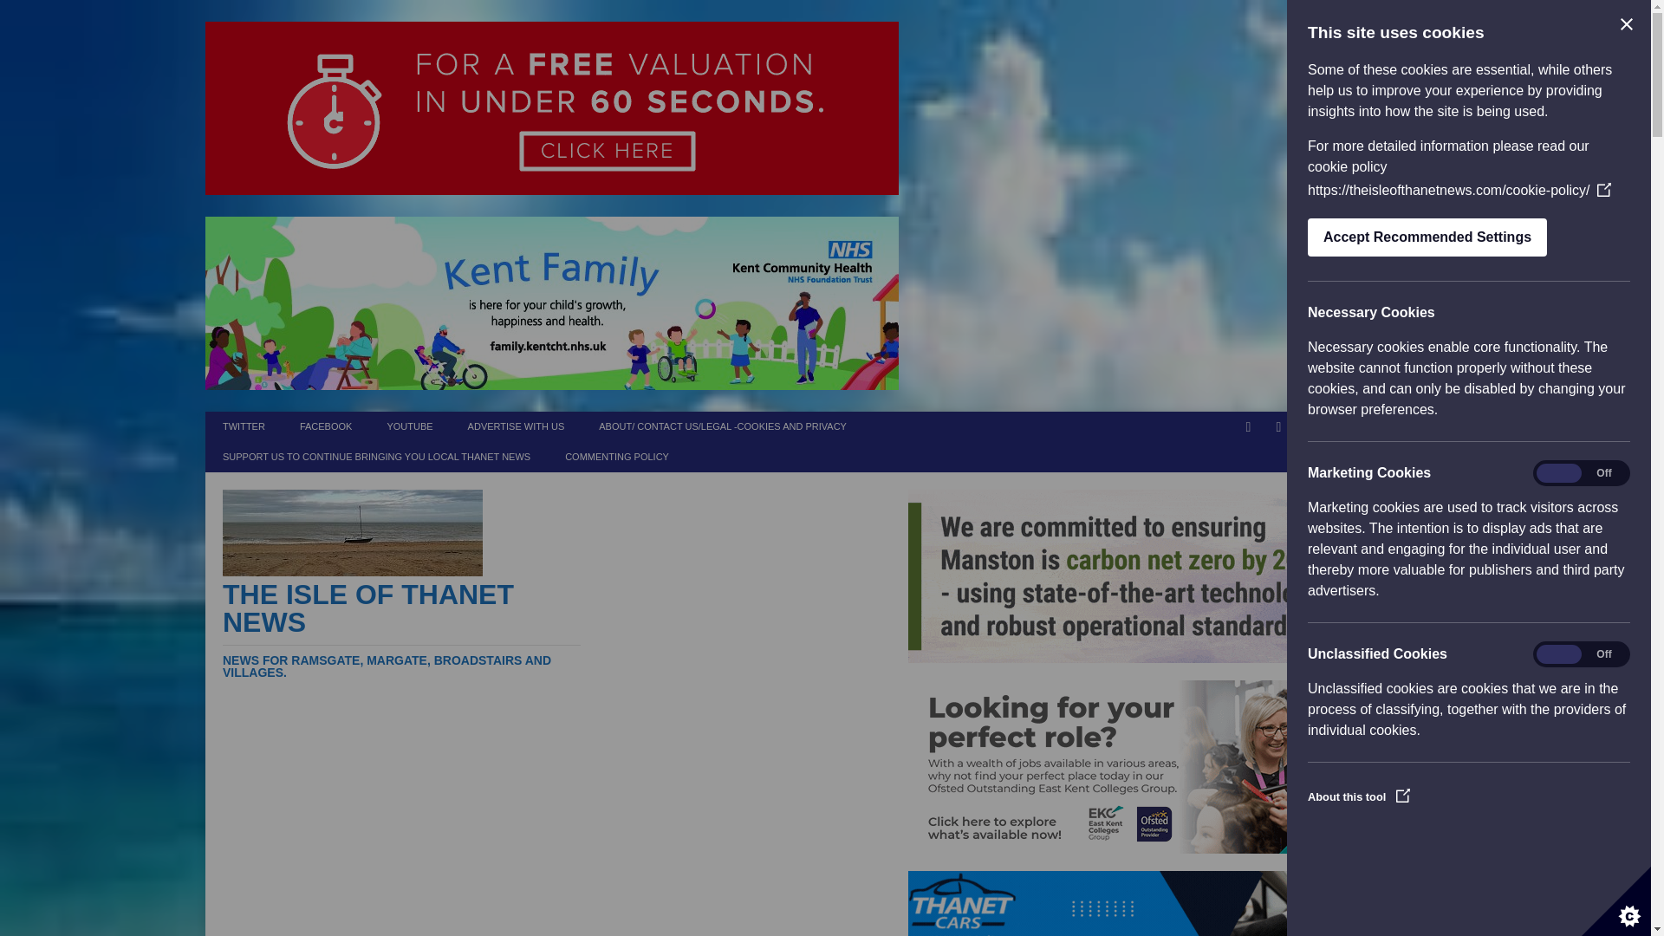  What do you see at coordinates (517, 426) in the screenshot?
I see `ADVERTISE WITH US` at bounding box center [517, 426].